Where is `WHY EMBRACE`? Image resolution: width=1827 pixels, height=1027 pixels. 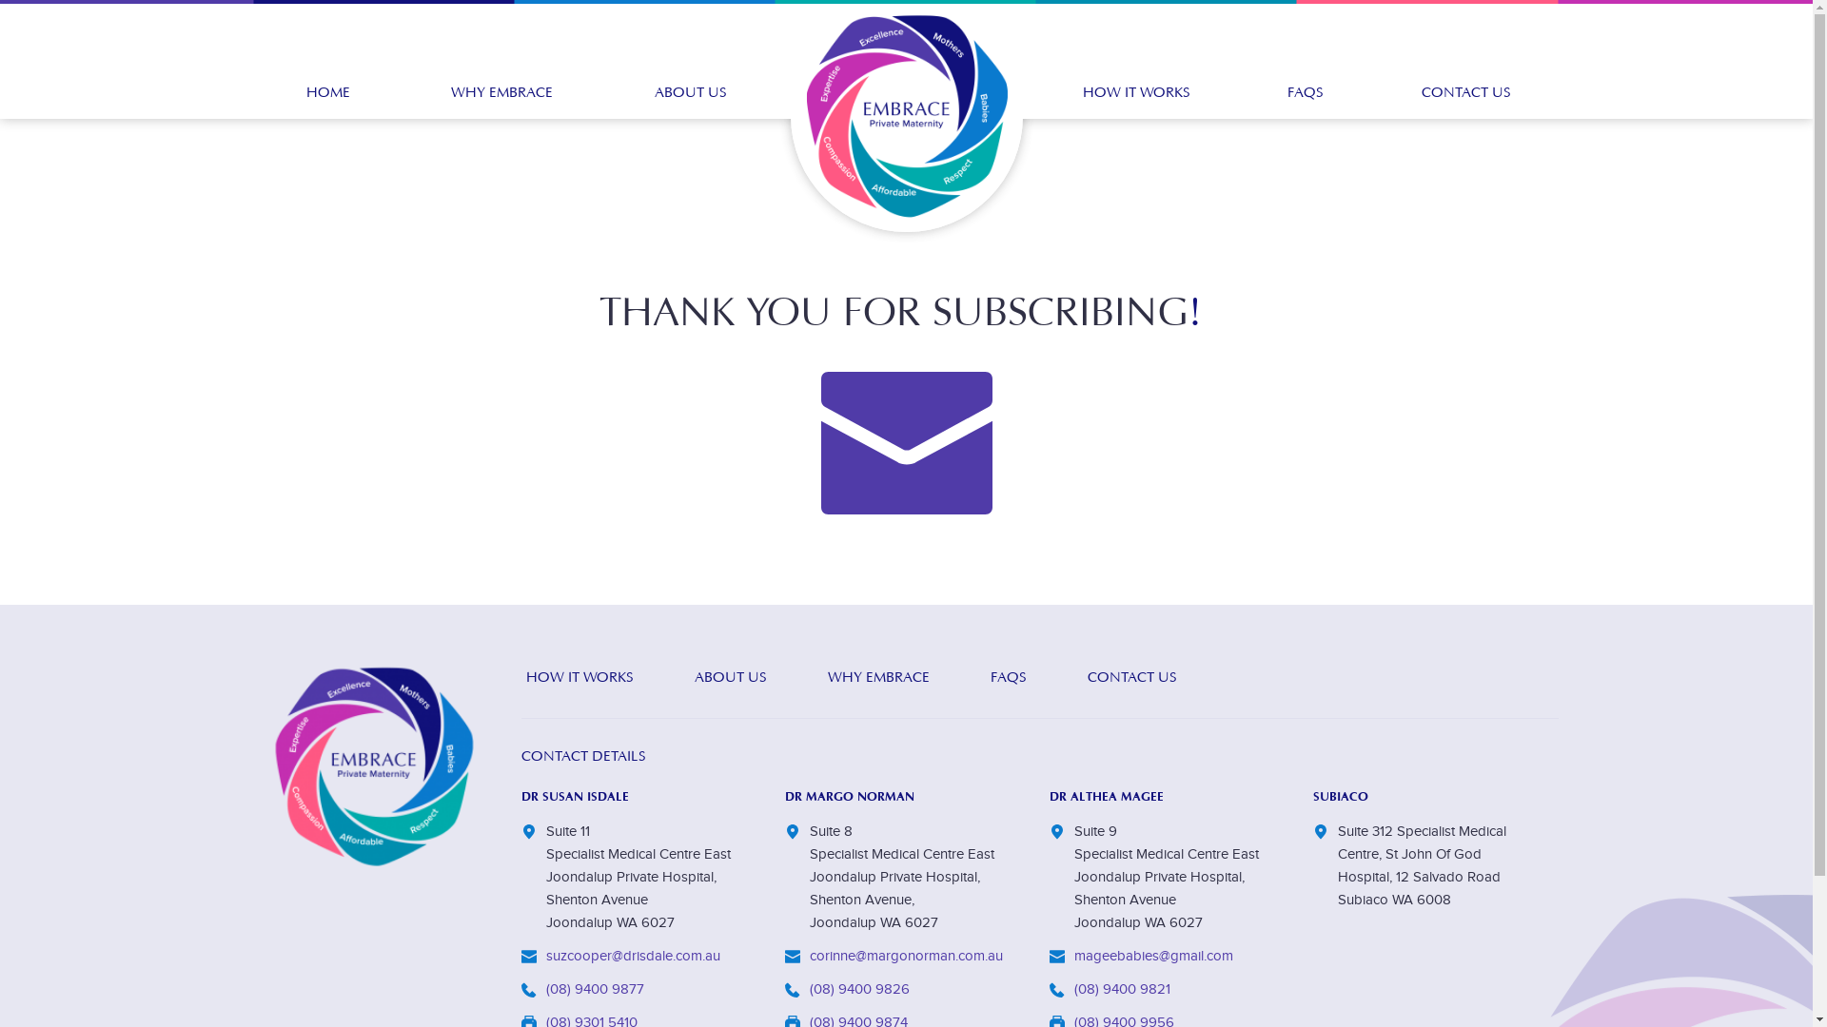
WHY EMBRACE is located at coordinates (879, 678).